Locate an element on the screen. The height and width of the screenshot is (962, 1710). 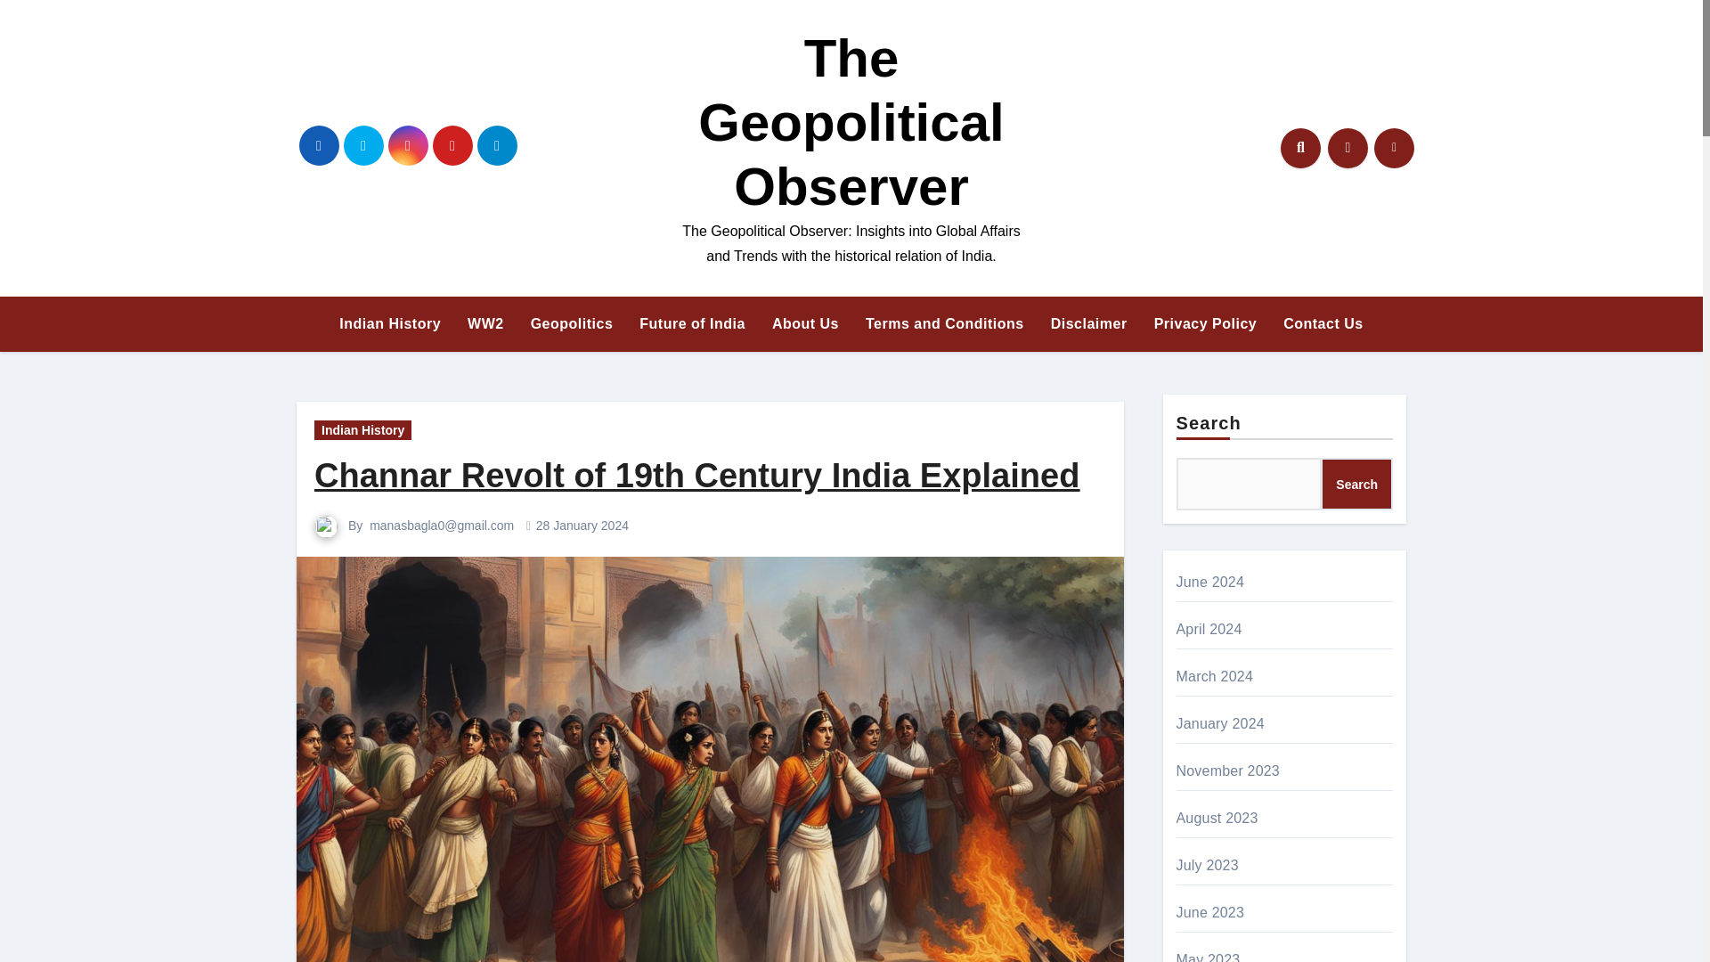
28 January 2024 is located at coordinates (582, 526).